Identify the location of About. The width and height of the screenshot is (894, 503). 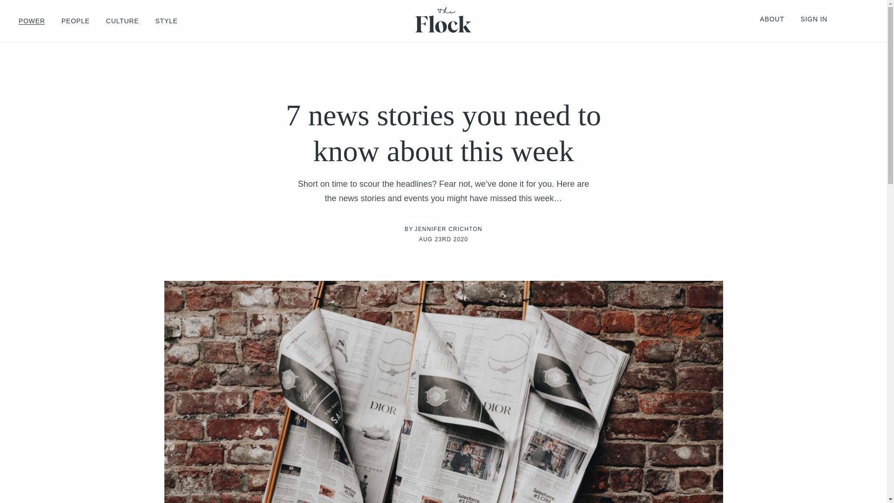
(772, 19).